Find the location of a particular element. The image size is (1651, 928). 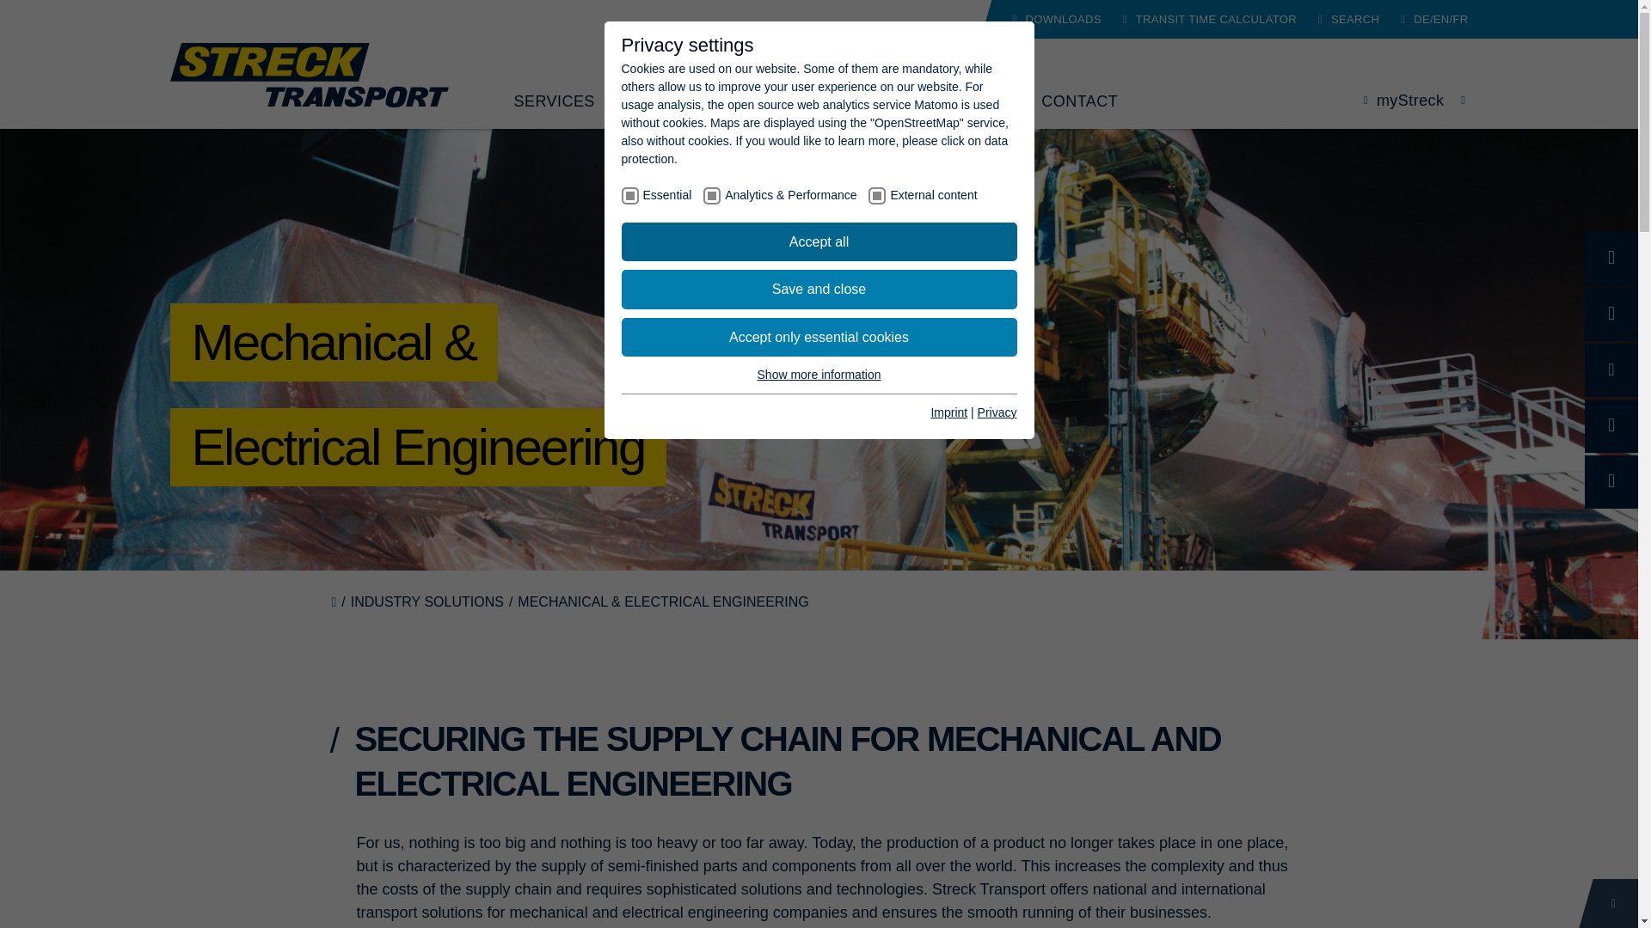

search is located at coordinates (1348, 19).